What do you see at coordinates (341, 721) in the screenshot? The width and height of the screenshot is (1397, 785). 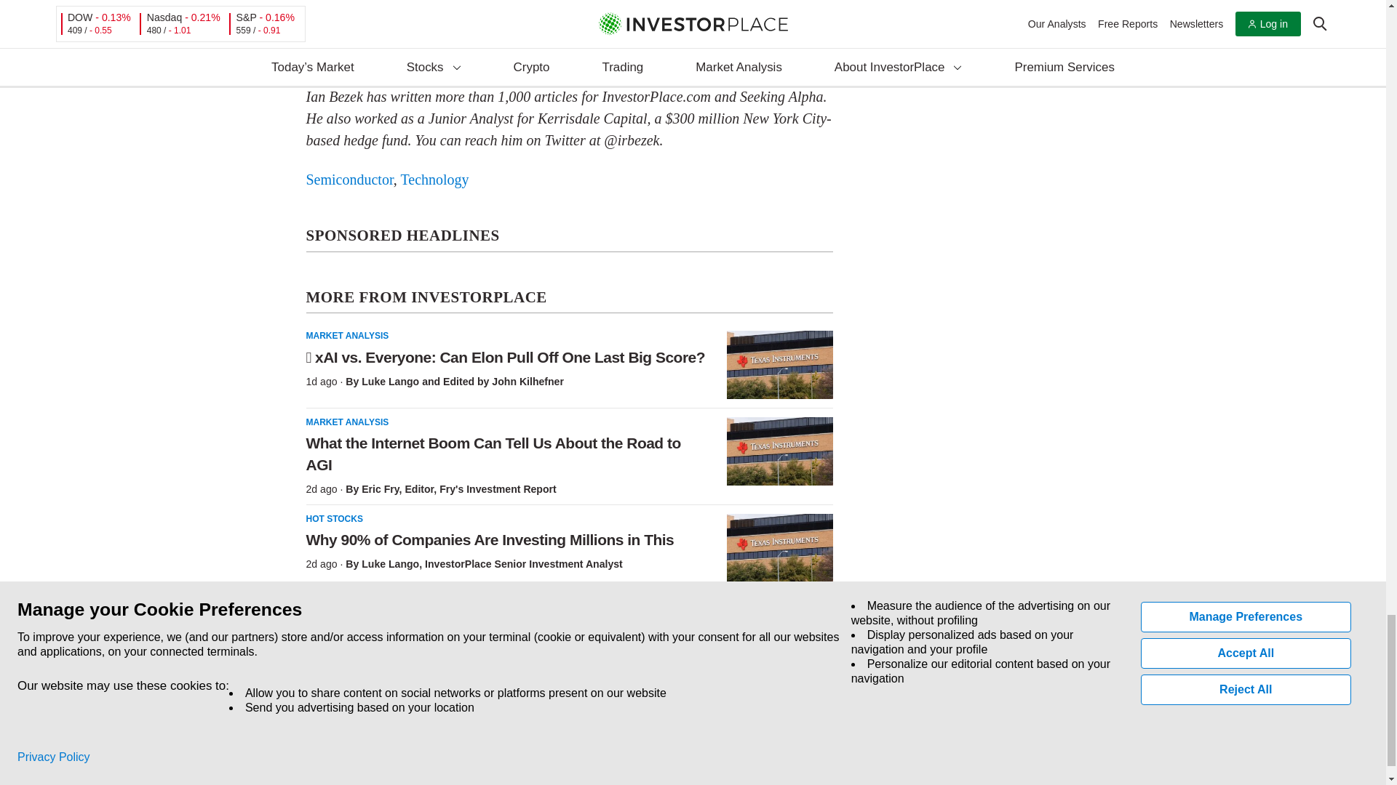 I see `Visit our Twitter page` at bounding box center [341, 721].